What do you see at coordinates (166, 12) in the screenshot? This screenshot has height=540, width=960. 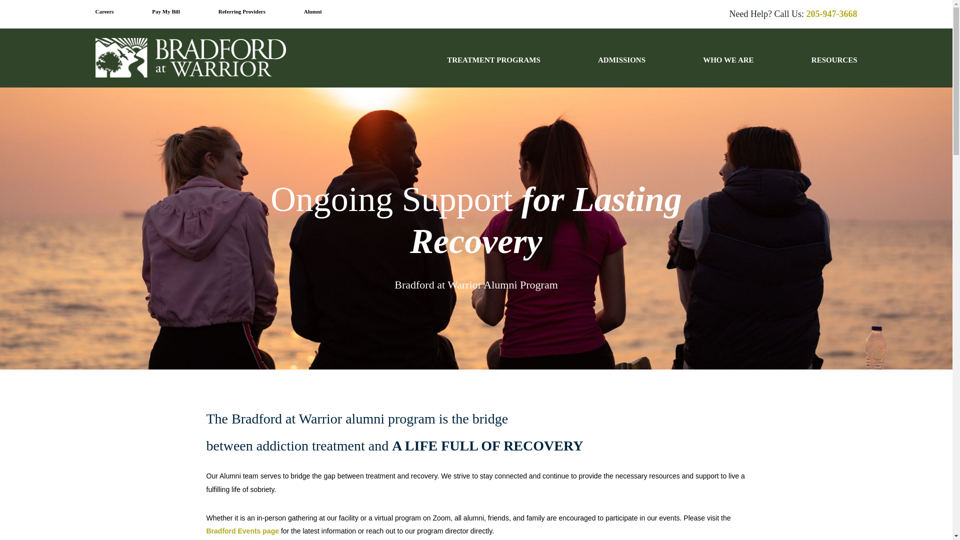 I see `Pay My Bill` at bounding box center [166, 12].